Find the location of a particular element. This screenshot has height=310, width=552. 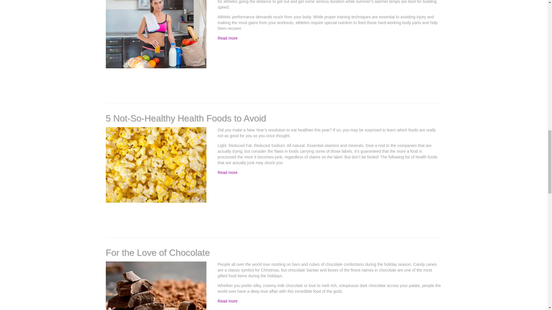

Read more is located at coordinates (227, 172).